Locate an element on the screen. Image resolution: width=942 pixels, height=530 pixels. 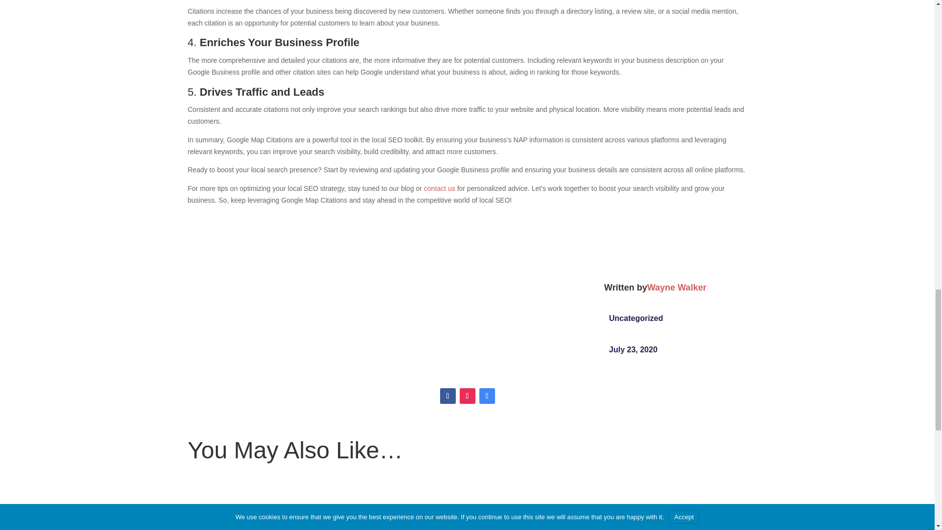
Follow on Facebook is located at coordinates (447, 396).